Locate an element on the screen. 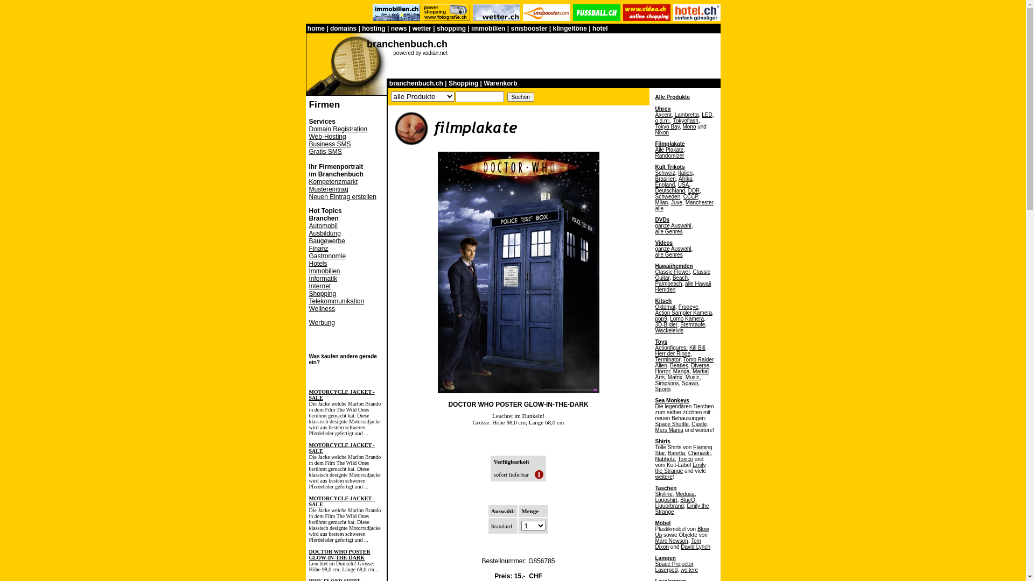  Manchester is located at coordinates (700, 202).